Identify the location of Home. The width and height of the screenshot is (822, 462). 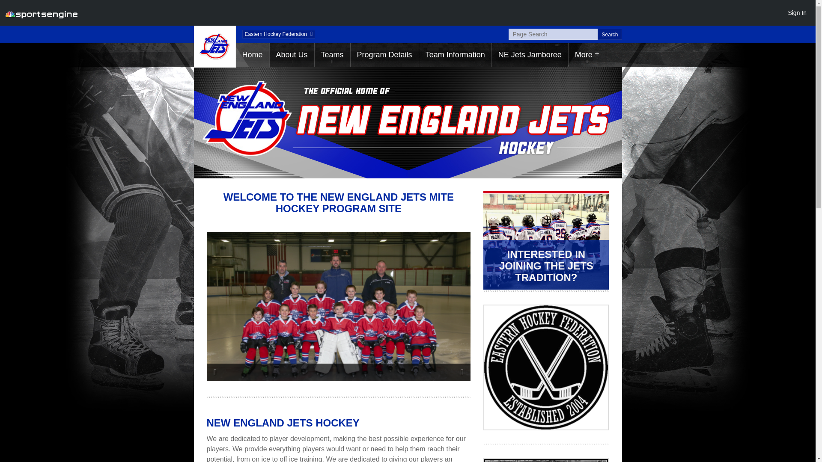
(252, 55).